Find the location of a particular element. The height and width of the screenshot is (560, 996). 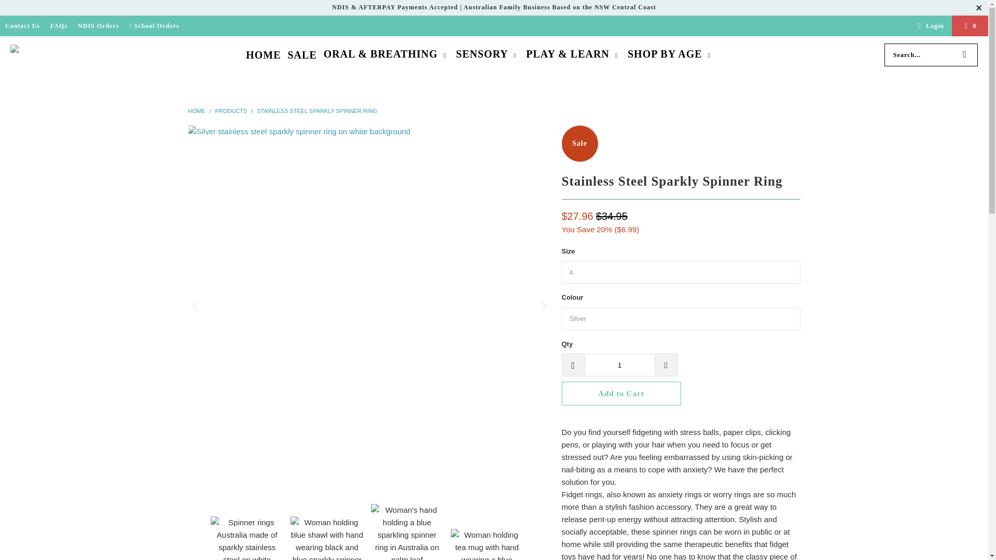

Sensory Stand is located at coordinates (196, 111).